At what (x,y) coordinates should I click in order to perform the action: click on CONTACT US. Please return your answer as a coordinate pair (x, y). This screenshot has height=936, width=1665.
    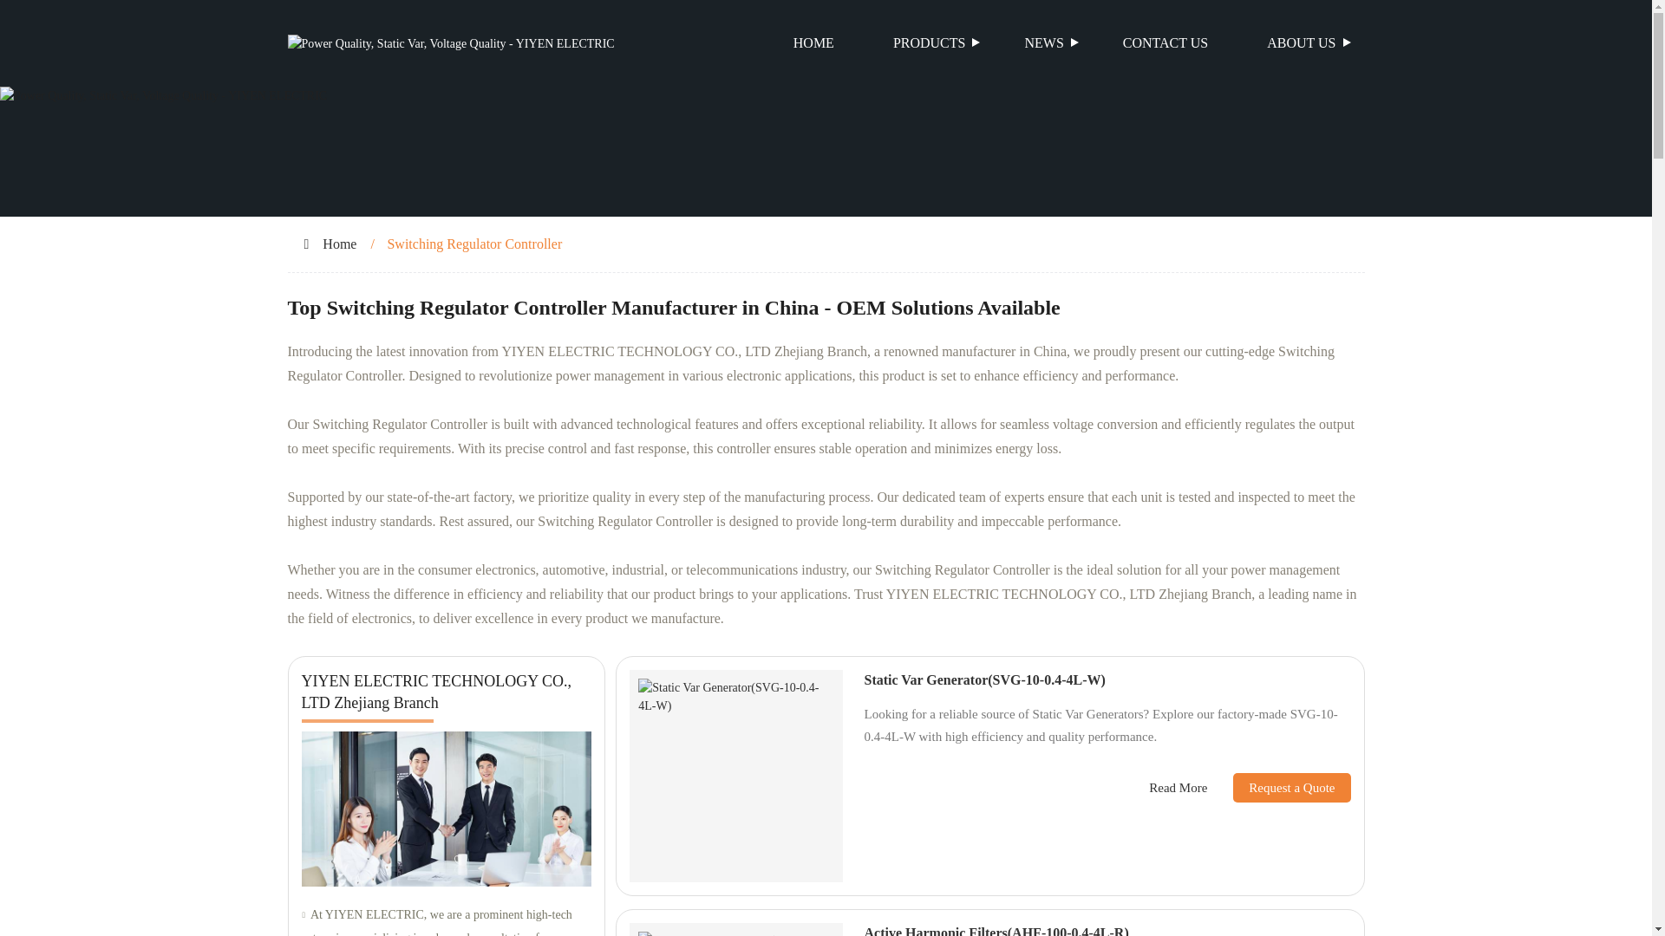
    Looking at the image, I should click on (1165, 43).